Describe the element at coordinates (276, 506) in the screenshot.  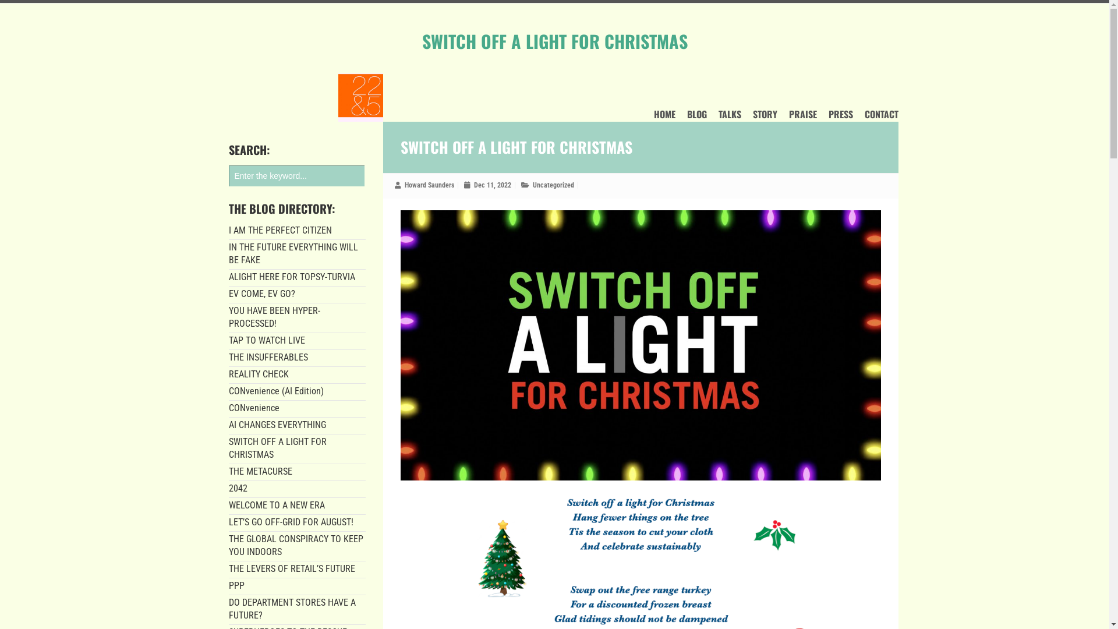
I see `WELCOME TO A NEW ERA` at that location.